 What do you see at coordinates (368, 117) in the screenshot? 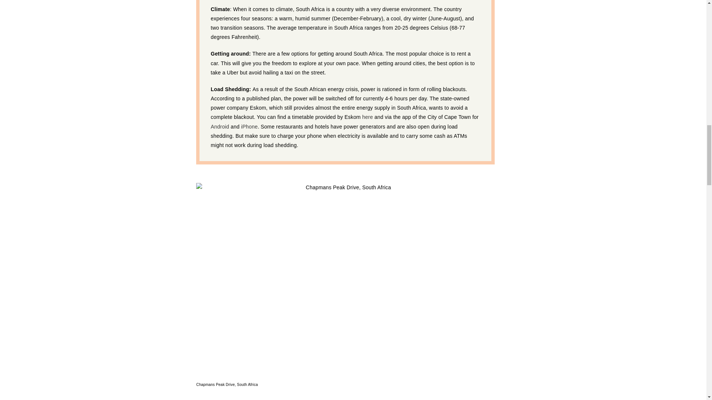
I see `here` at bounding box center [368, 117].